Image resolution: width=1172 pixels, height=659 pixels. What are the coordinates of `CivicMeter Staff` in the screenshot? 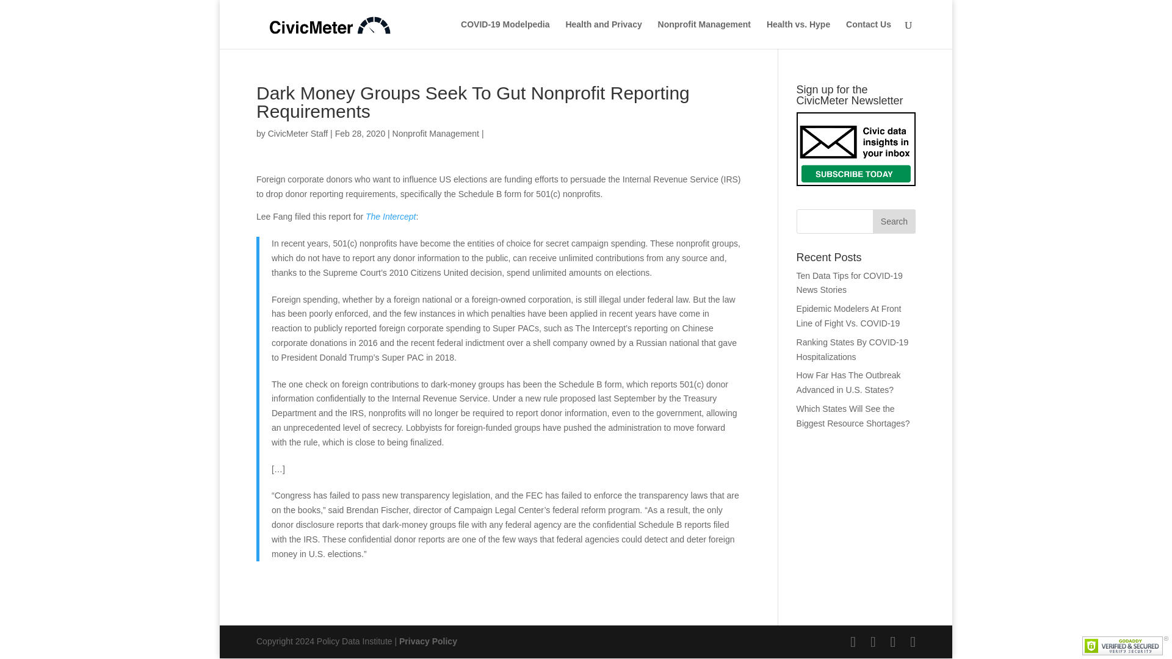 It's located at (298, 133).